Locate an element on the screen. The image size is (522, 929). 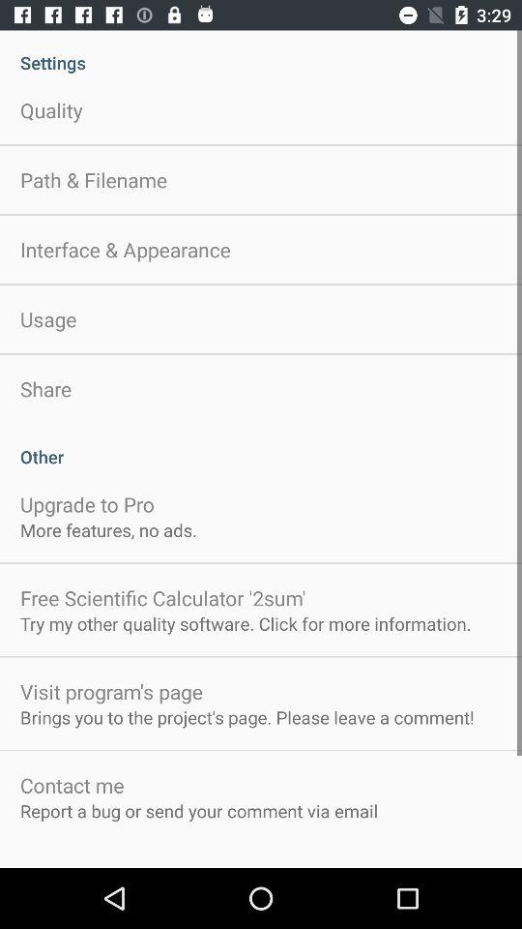
choose the share app is located at coordinates (46, 389).